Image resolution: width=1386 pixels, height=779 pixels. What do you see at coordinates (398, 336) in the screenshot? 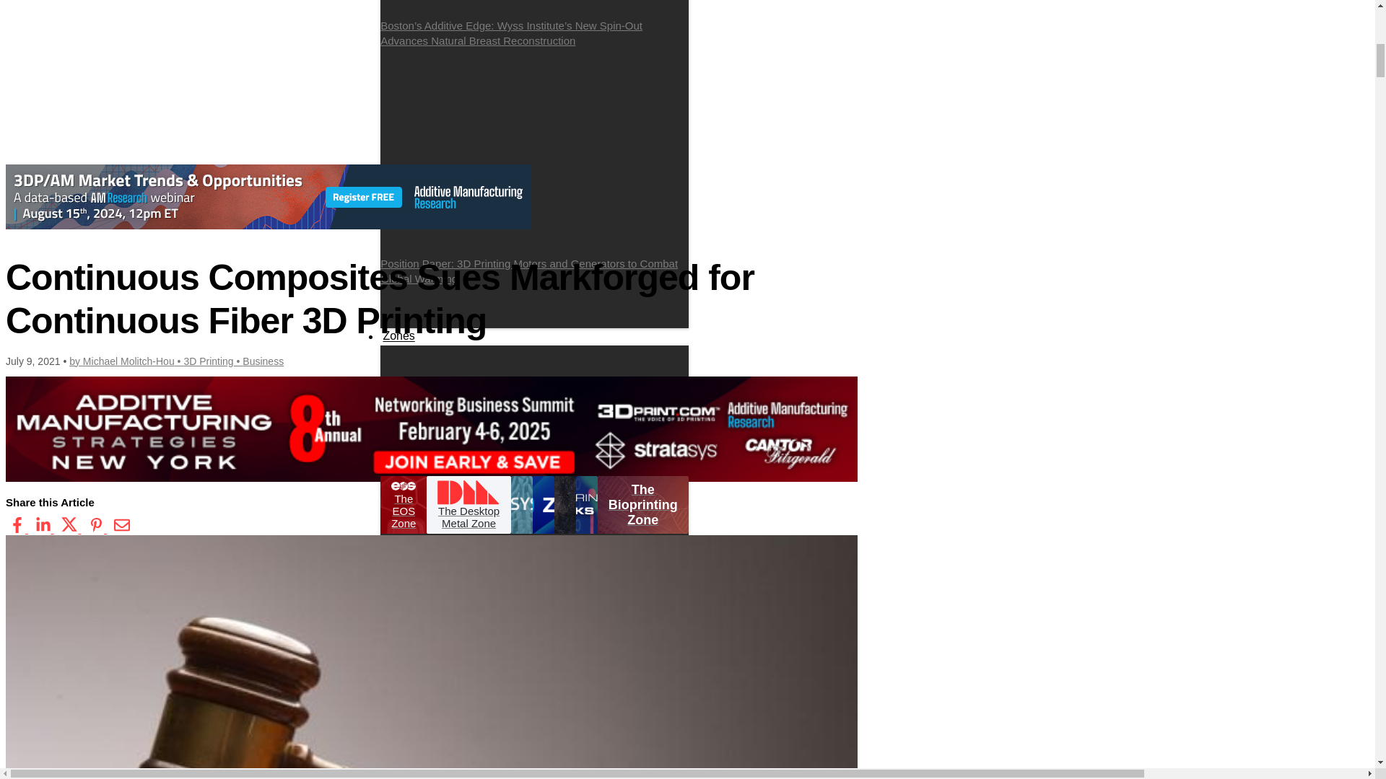
I see `Zones` at bounding box center [398, 336].